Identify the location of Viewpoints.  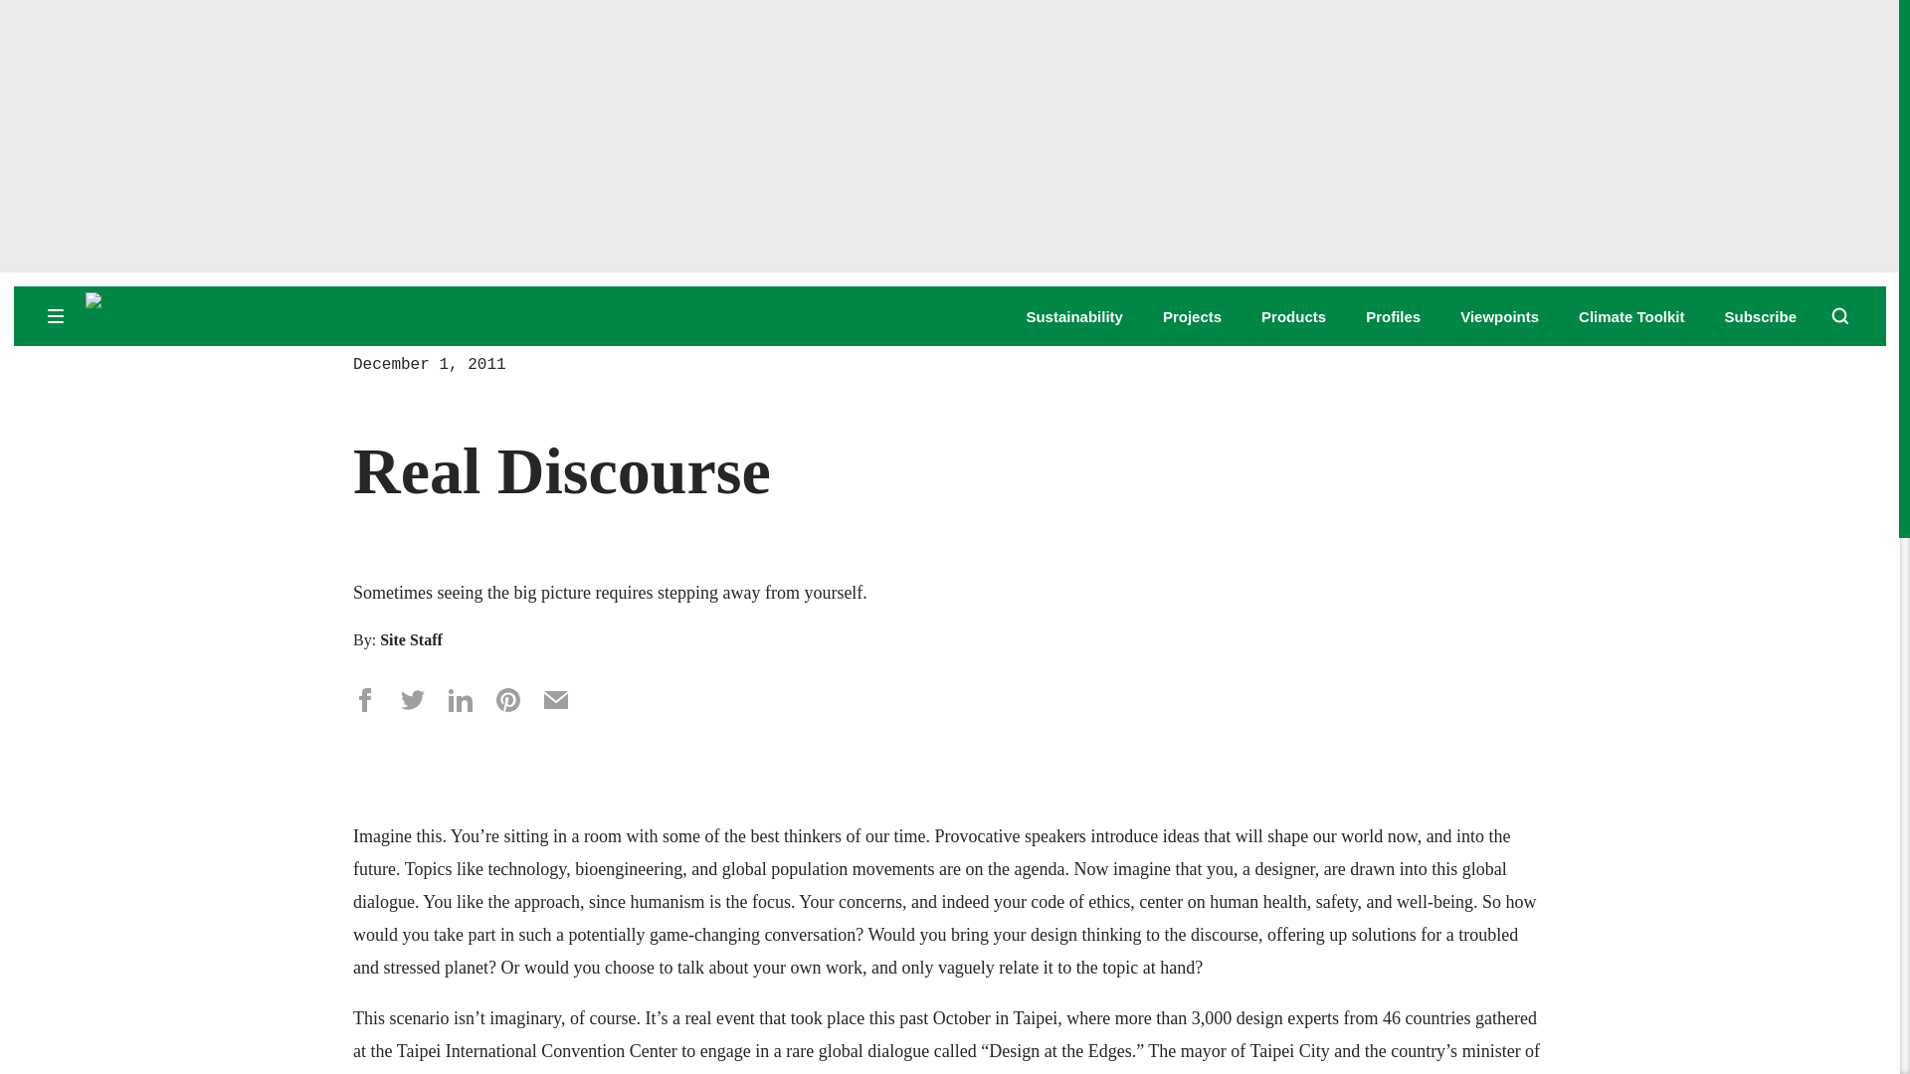
(1500, 316).